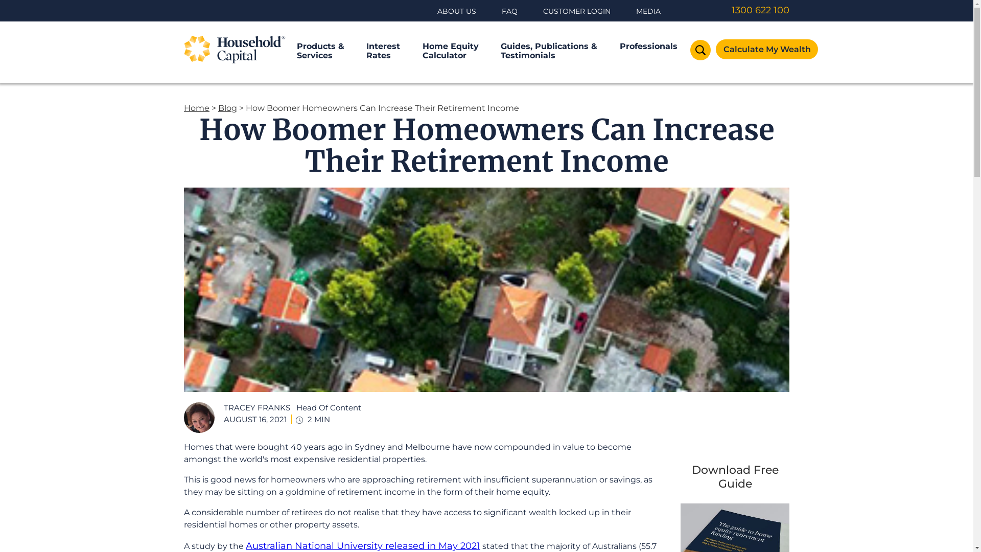 Image resolution: width=981 pixels, height=552 pixels. I want to click on Interest
Rates, so click(383, 51).